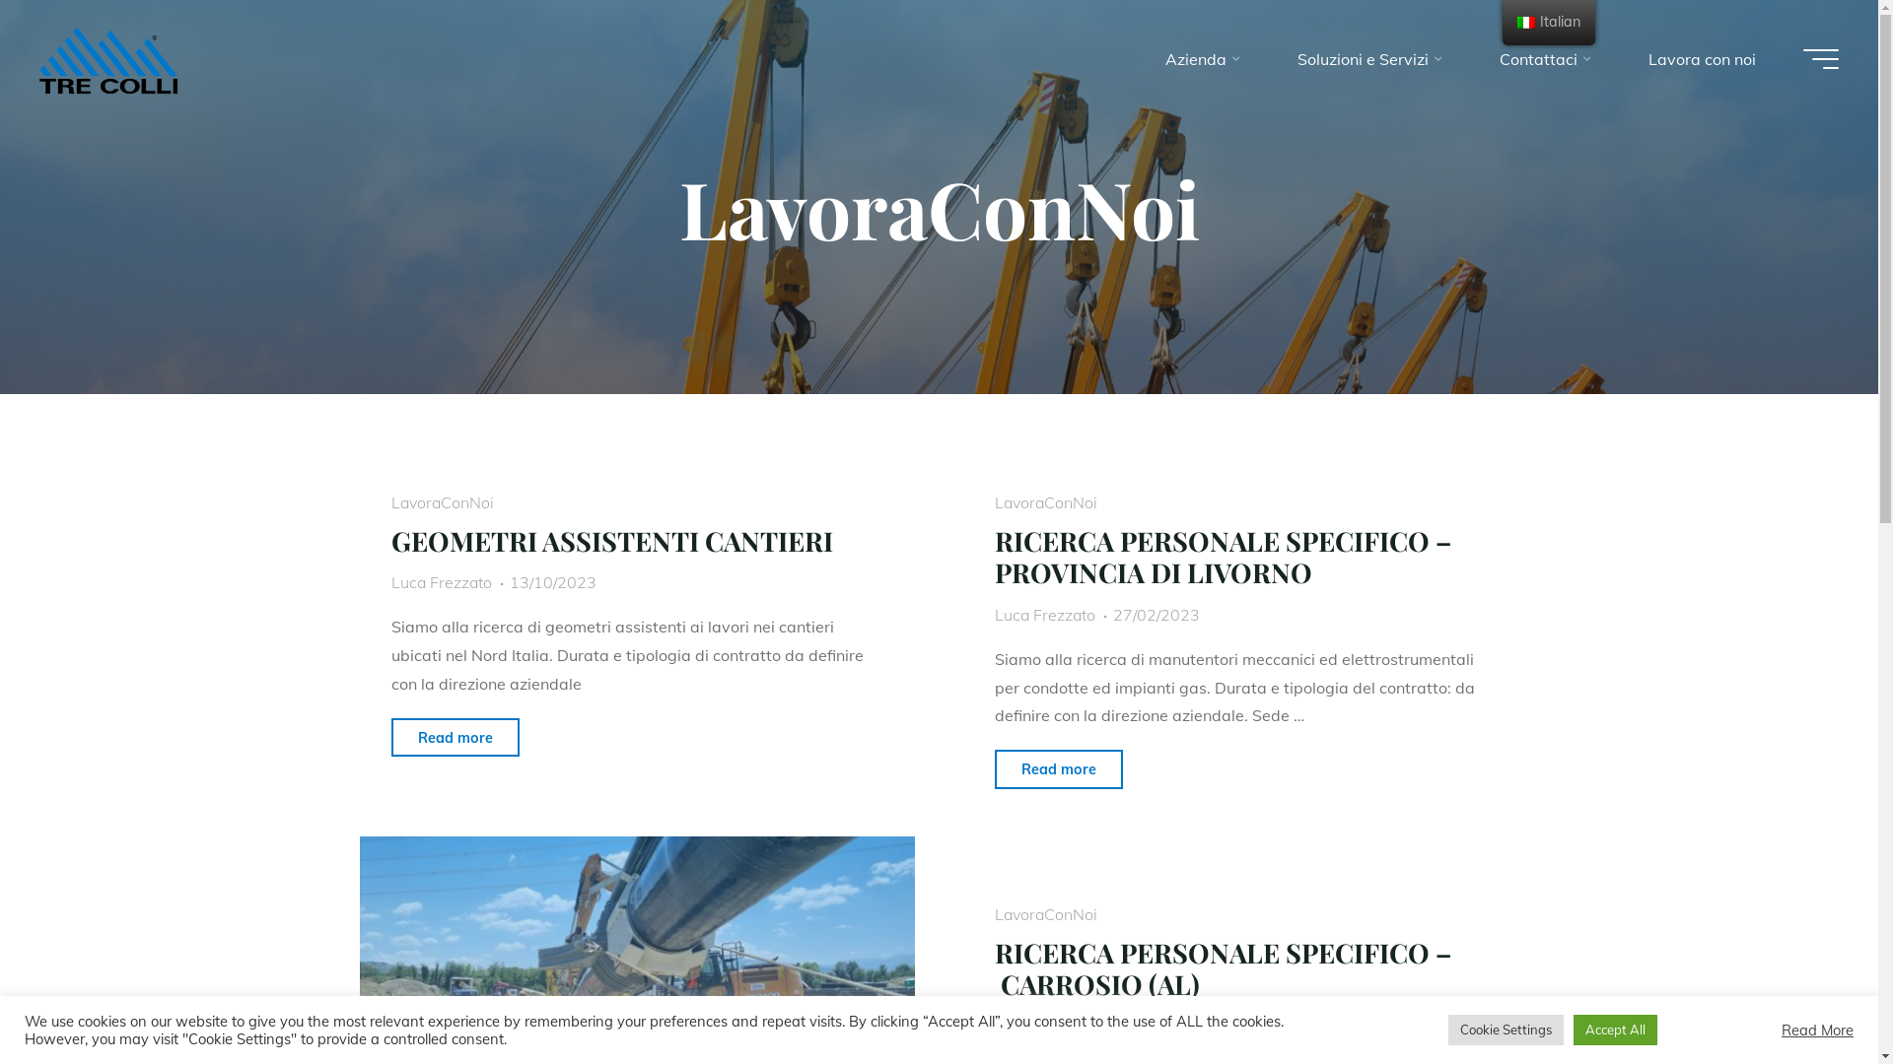  Describe the element at coordinates (442, 582) in the screenshot. I see `Luca Frezzato` at that location.